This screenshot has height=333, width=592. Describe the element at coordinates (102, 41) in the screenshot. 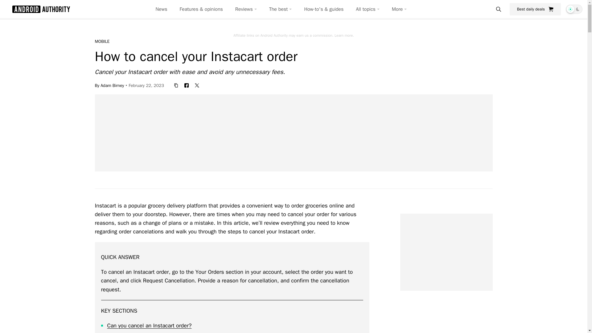

I see `MOBILE` at that location.